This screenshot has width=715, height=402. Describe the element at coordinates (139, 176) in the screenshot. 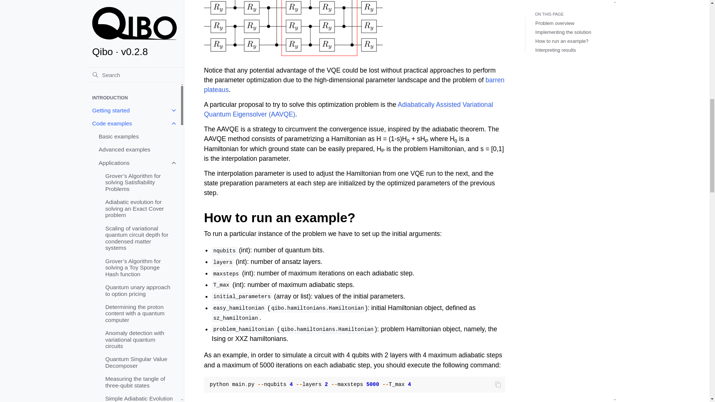

I see `Quantum autoencoder for data compression` at that location.